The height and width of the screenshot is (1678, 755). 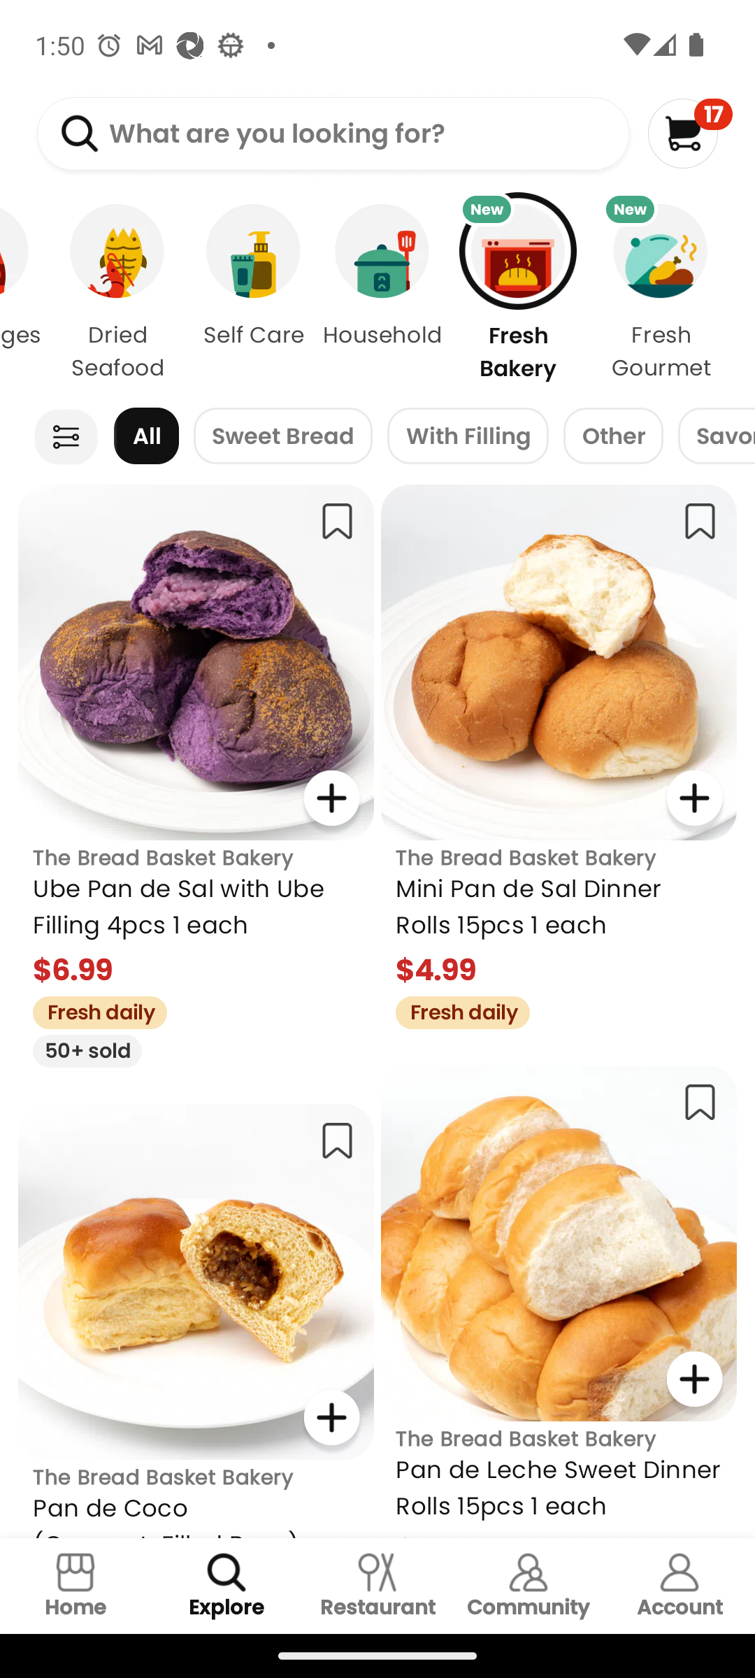 I want to click on 17, so click(x=689, y=133).